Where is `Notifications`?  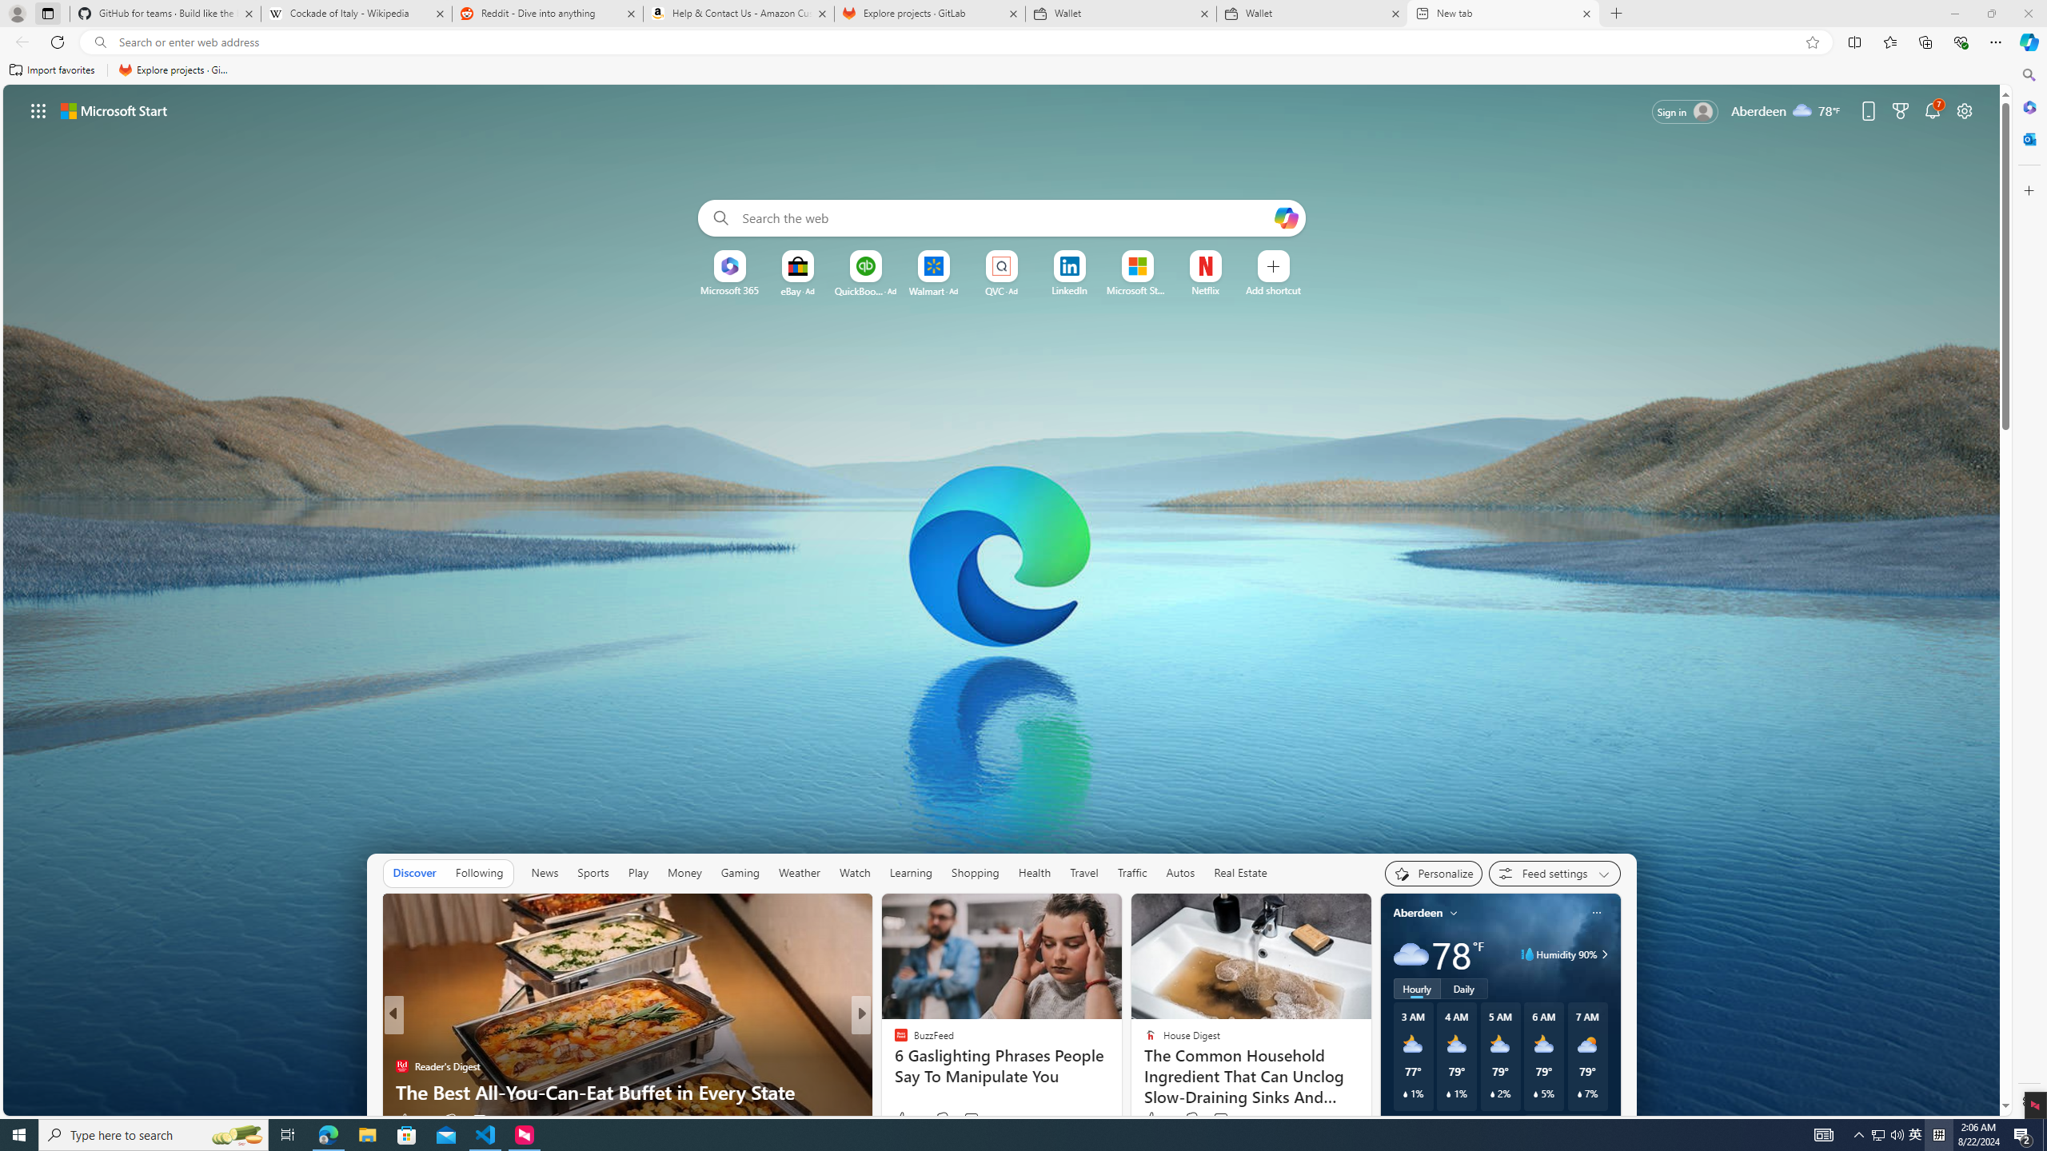 Notifications is located at coordinates (1932, 110).